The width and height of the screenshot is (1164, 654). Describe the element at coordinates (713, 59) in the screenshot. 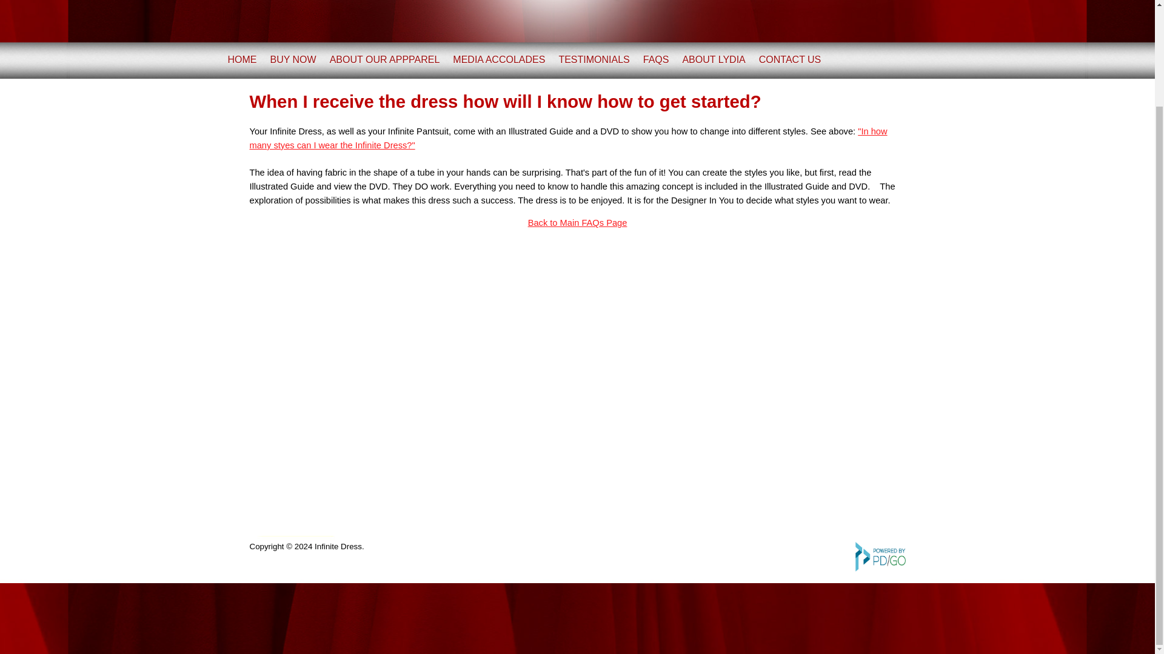

I see `ABOUT LYDIA` at that location.